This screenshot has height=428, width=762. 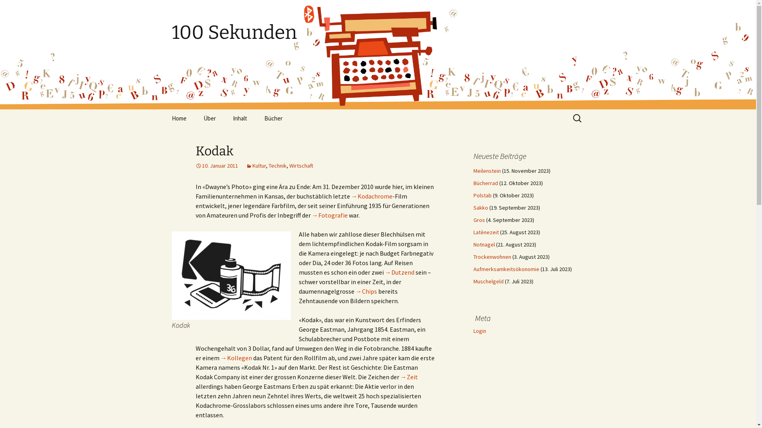 I want to click on Zeit, so click(x=409, y=377).